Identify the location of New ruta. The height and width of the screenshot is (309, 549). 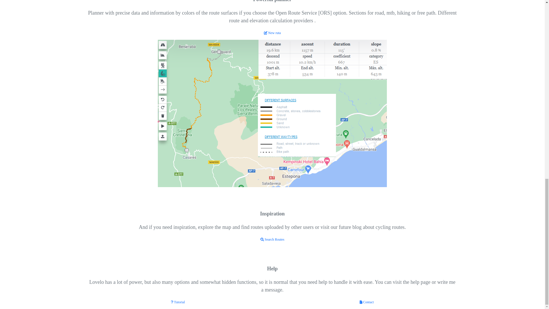
(272, 33).